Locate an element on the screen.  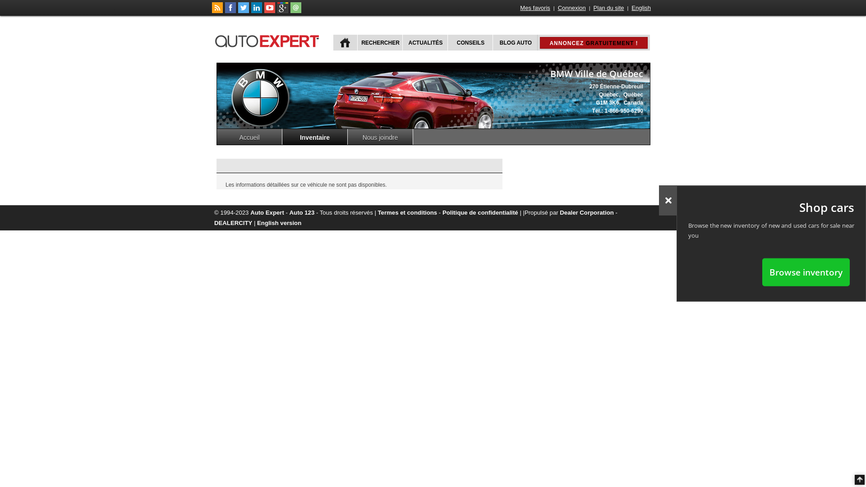
Mes favoris is located at coordinates (535, 8).